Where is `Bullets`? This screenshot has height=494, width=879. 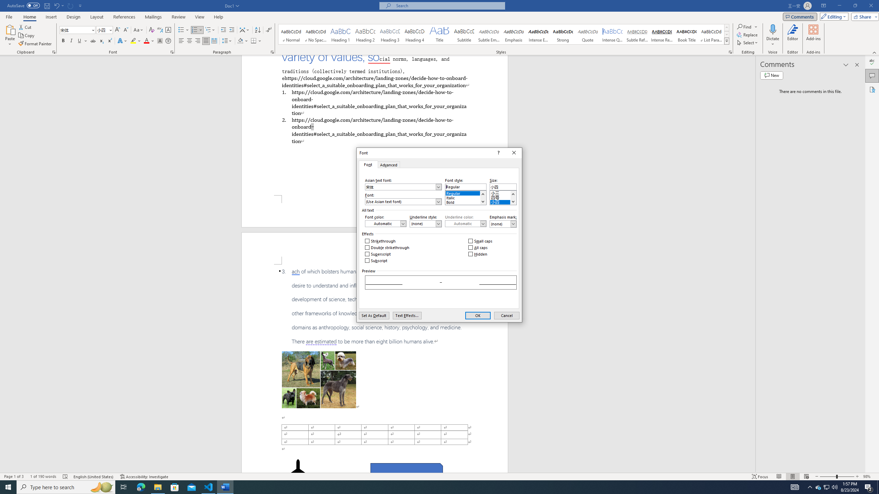
Bullets is located at coordinates (181, 30).